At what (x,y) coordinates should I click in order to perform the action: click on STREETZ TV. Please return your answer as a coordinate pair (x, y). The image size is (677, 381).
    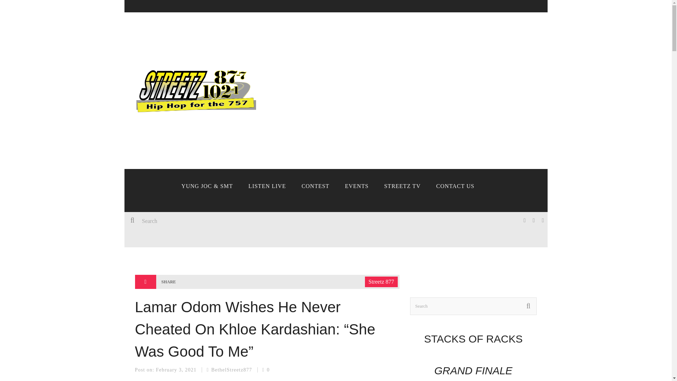
    Looking at the image, I should click on (402, 186).